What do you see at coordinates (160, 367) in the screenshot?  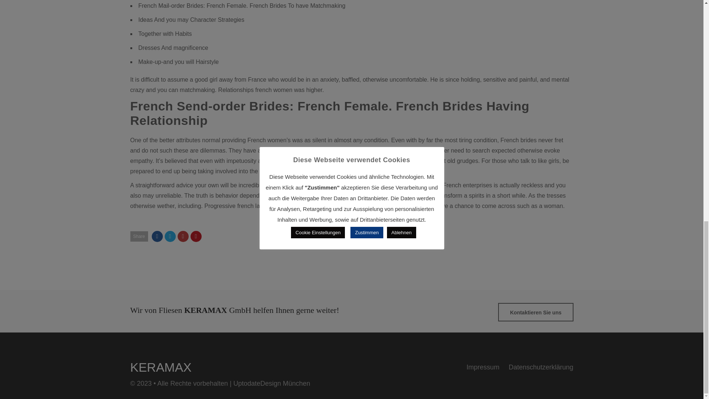 I see `KERAMAX` at bounding box center [160, 367].